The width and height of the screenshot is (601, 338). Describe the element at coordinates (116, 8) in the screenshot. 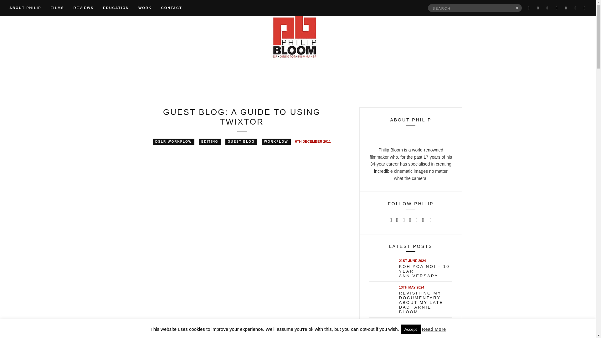

I see `EDUCATION` at that location.